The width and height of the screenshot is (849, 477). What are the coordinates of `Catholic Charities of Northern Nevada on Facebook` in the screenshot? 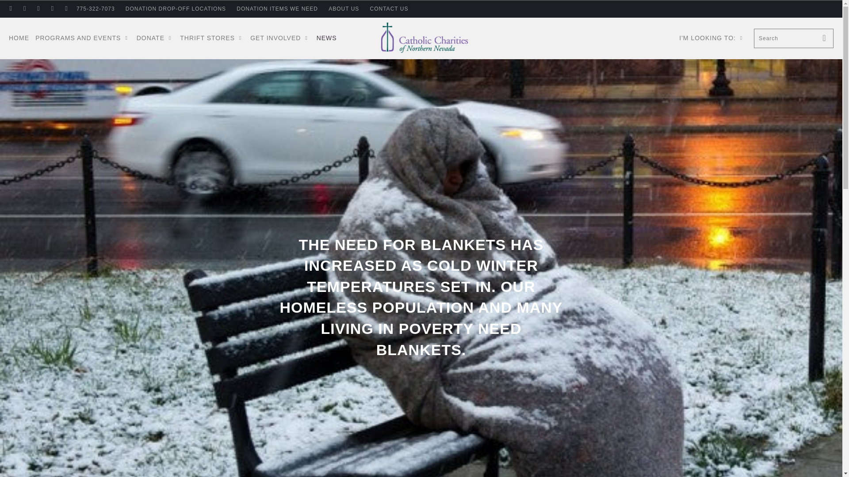 It's located at (24, 9).